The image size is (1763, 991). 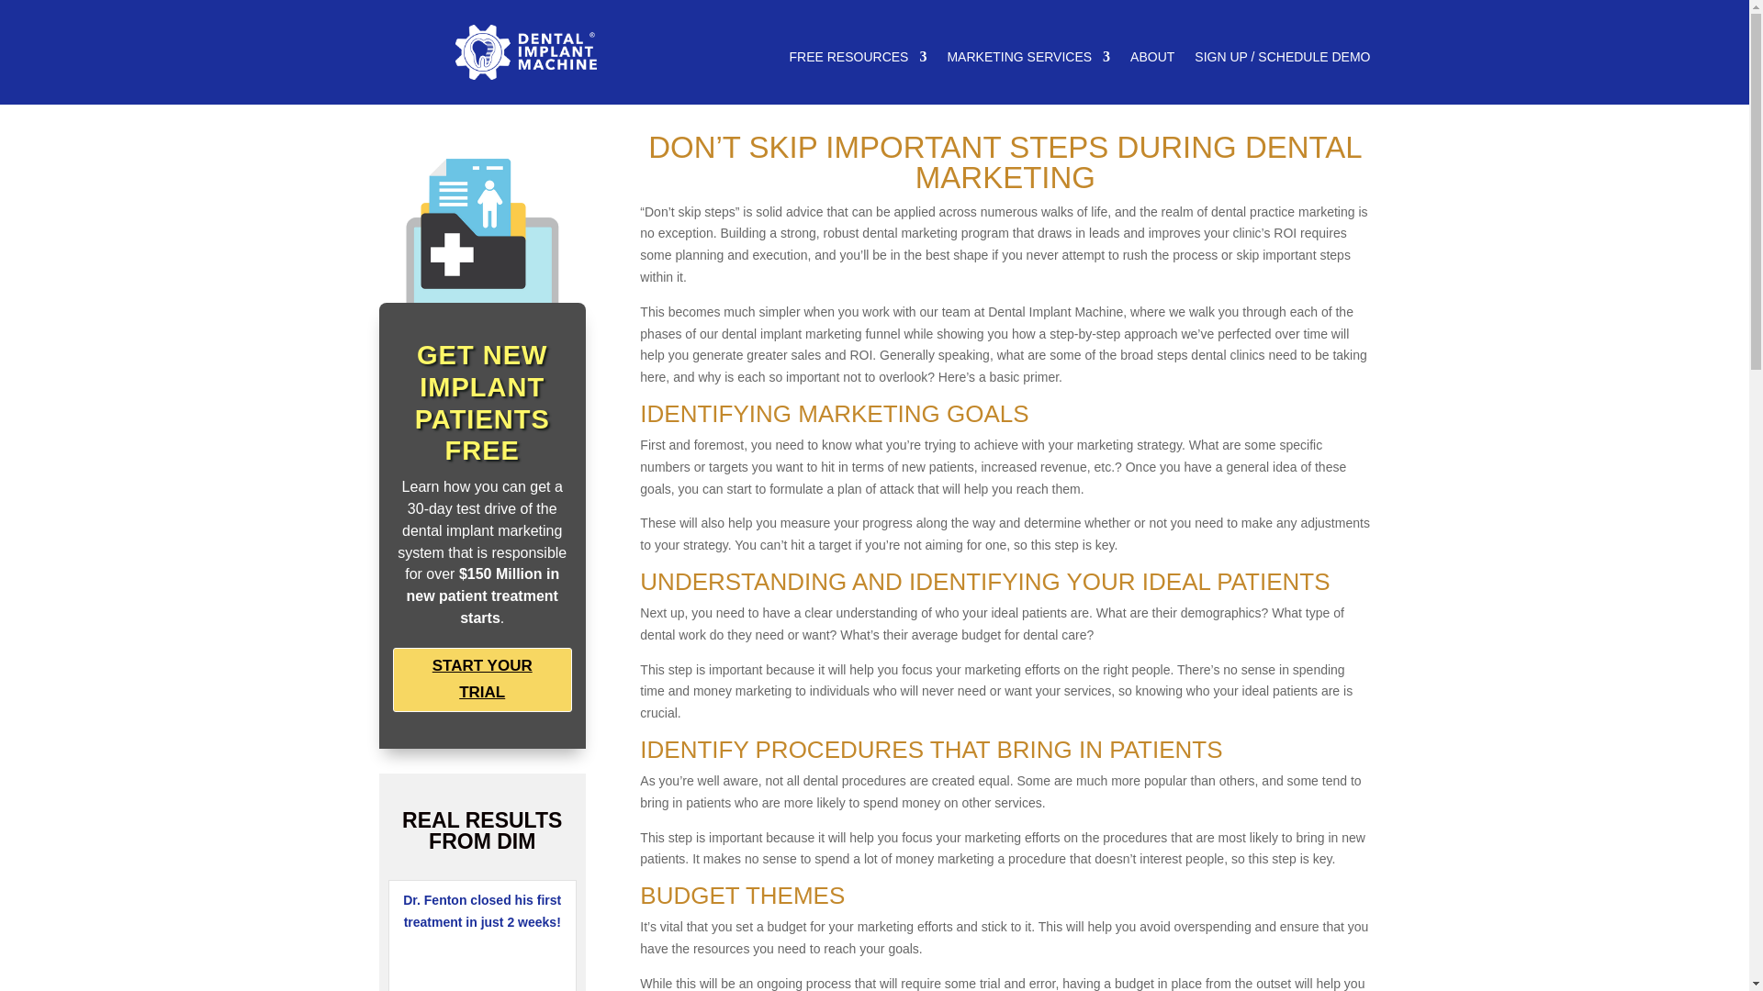 I want to click on START YOUR TRIAL, so click(x=482, y=680).